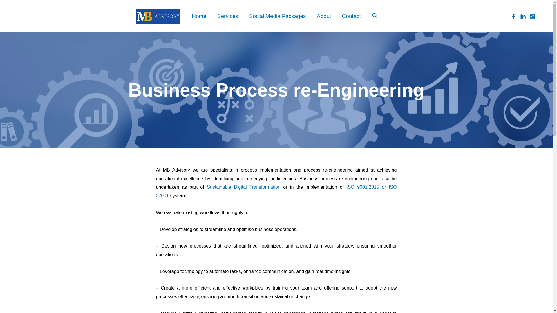 This screenshot has height=313, width=557. I want to click on Contact, so click(351, 16).